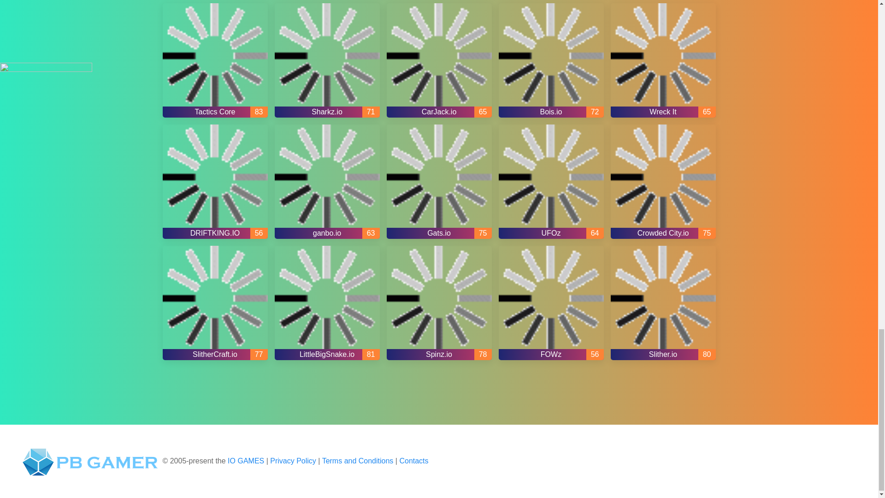 The width and height of the screenshot is (885, 498). I want to click on CarJack.io, so click(438, 60).